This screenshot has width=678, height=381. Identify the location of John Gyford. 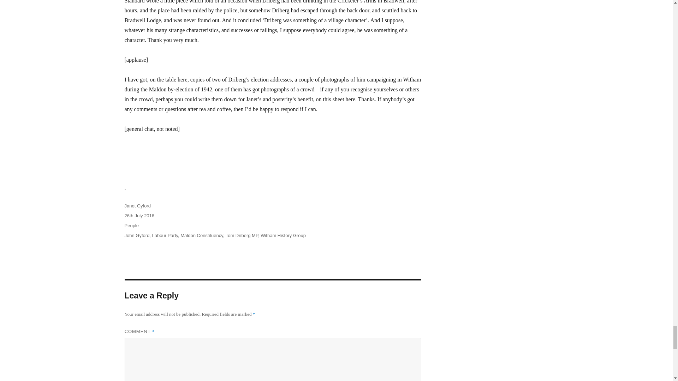
(136, 235).